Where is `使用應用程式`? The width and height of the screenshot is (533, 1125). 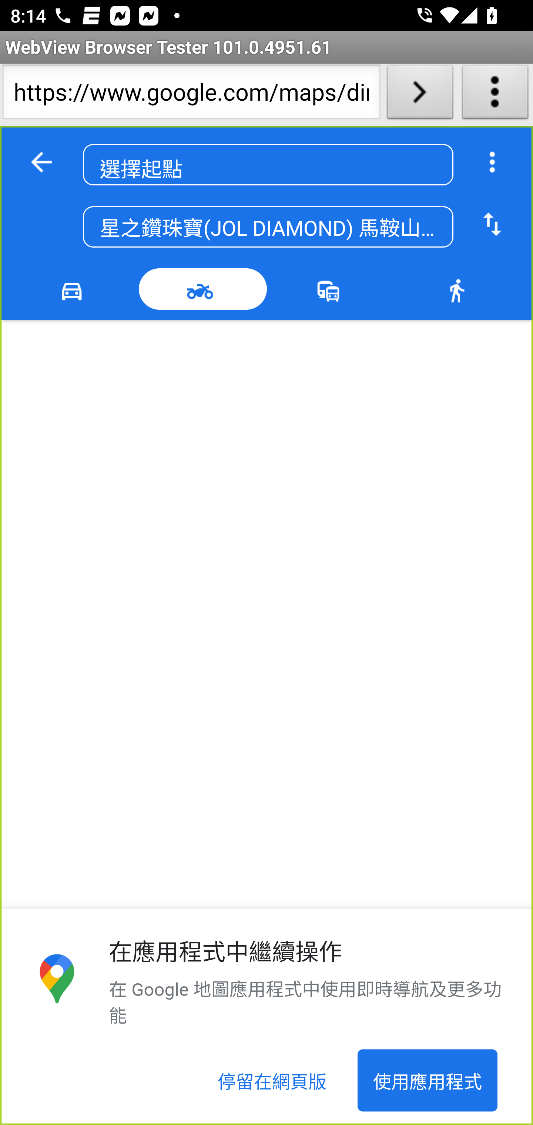
使用應用程式 is located at coordinates (427, 1081).